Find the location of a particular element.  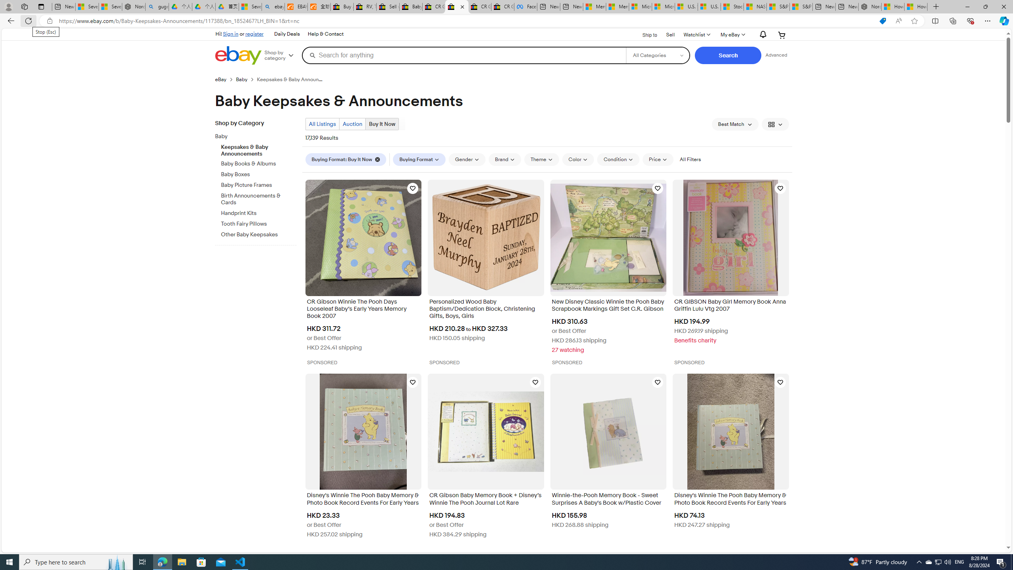

Color is located at coordinates (578, 159).